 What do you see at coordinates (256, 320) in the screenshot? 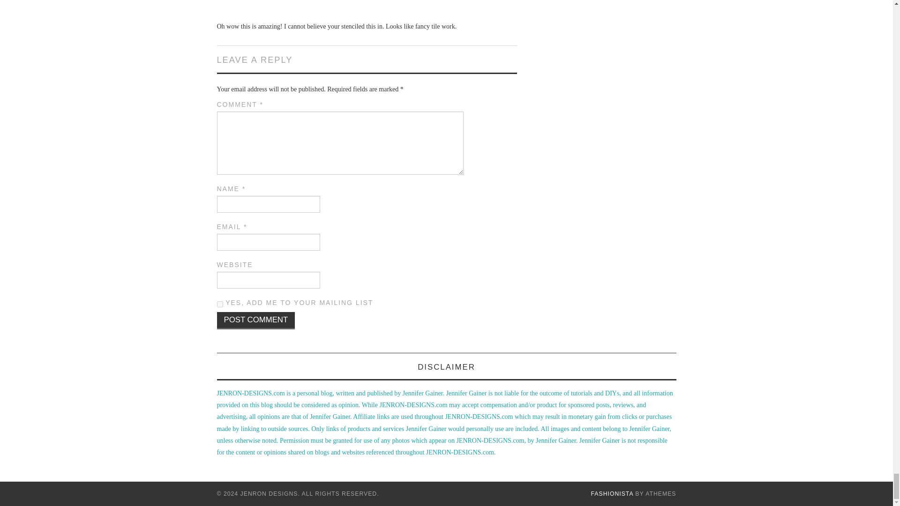
I see `Post Comment` at bounding box center [256, 320].